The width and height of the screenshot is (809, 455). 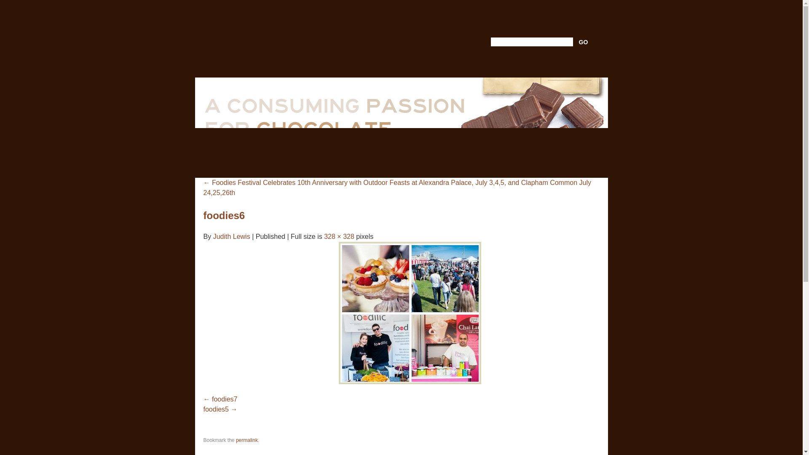 I want to click on permalink, so click(x=247, y=440).